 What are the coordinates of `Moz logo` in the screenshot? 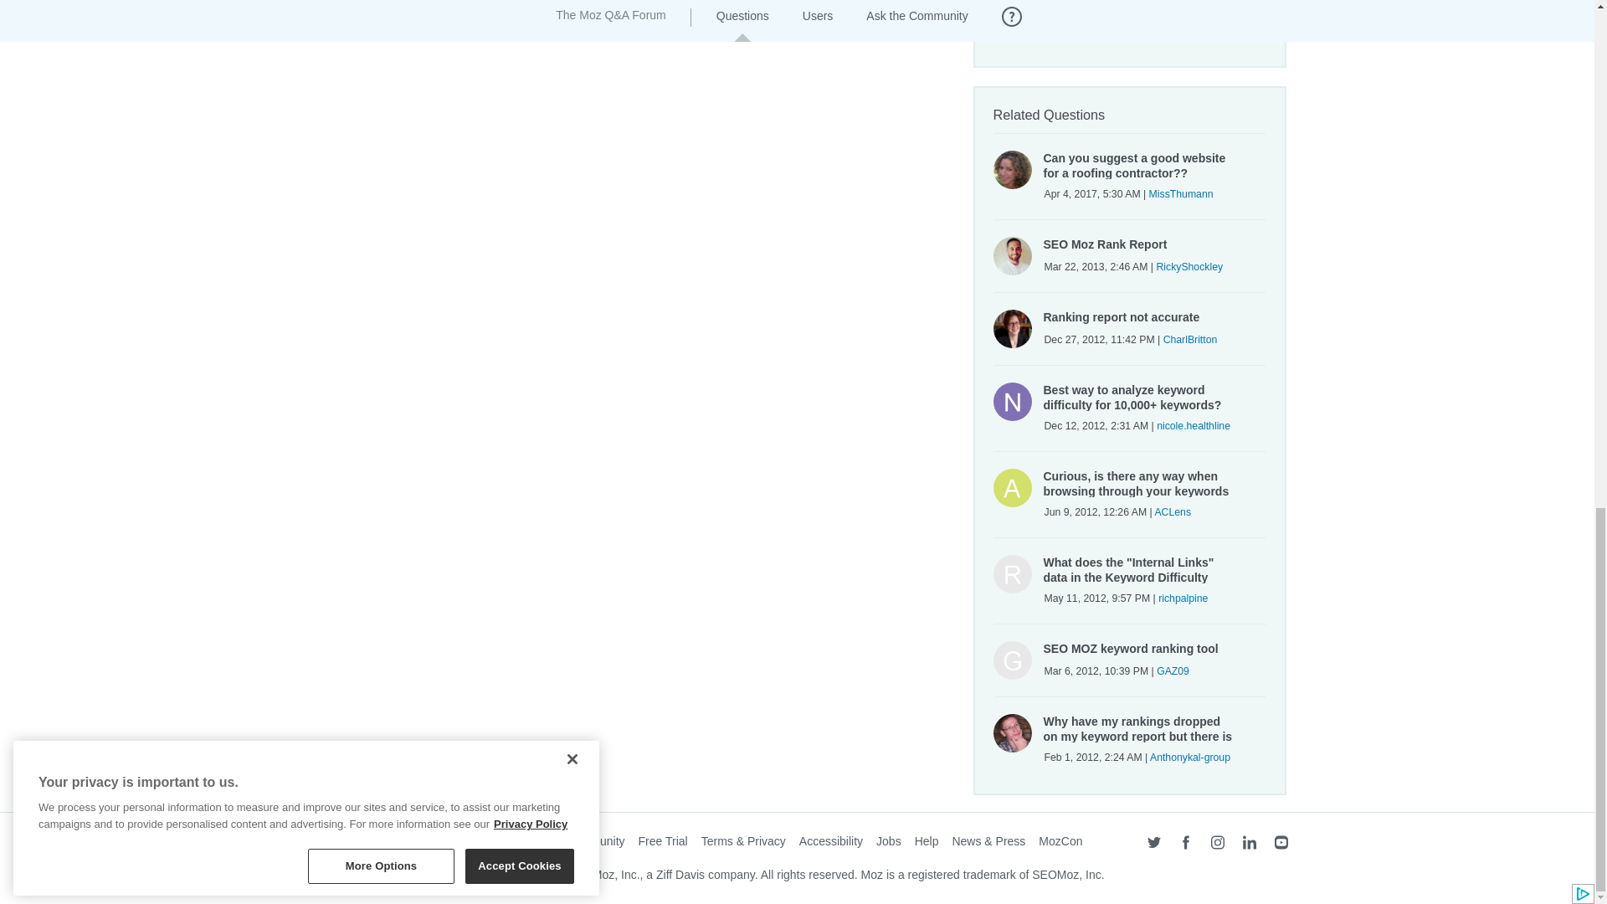 It's located at (335, 845).